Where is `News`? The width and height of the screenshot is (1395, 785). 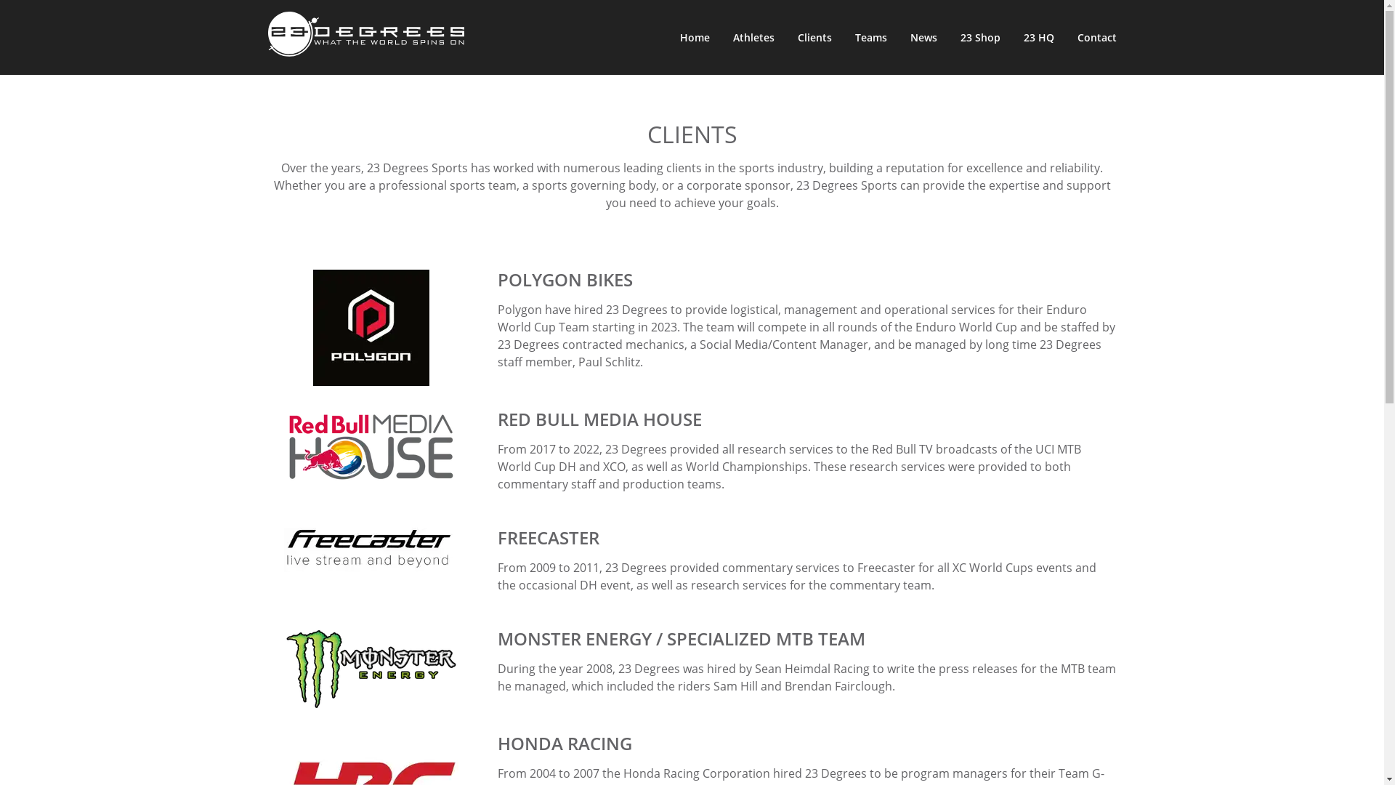
News is located at coordinates (923, 38).